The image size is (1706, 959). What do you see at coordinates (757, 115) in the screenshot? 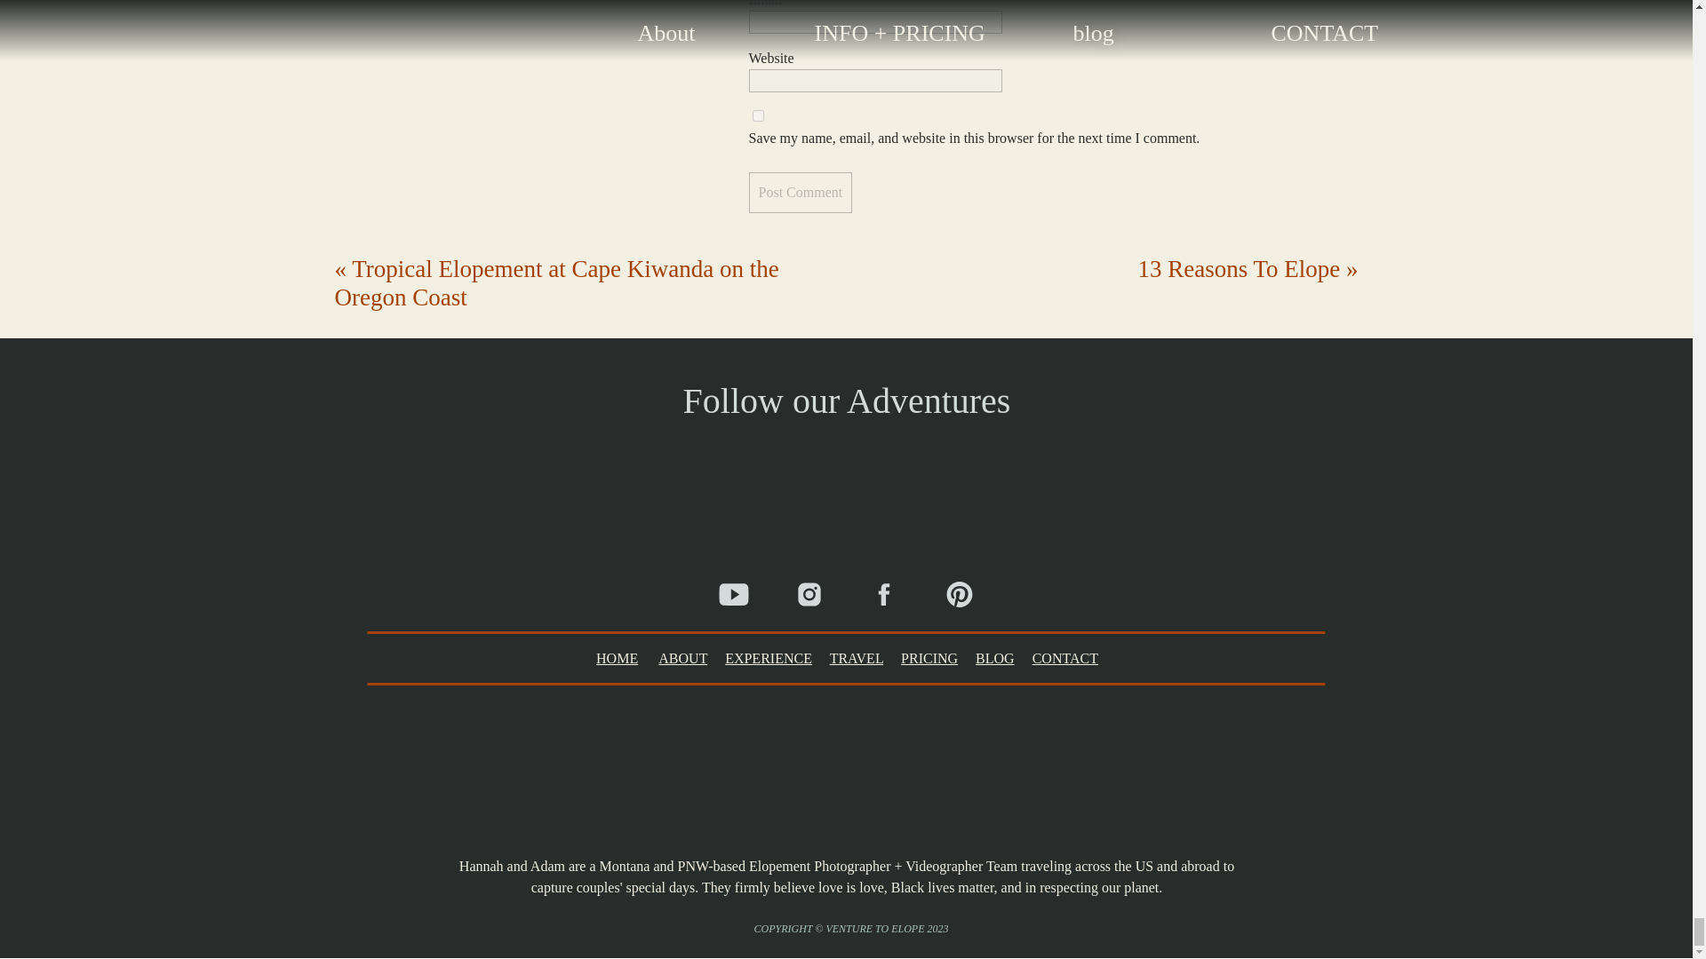
I see `yes` at bounding box center [757, 115].